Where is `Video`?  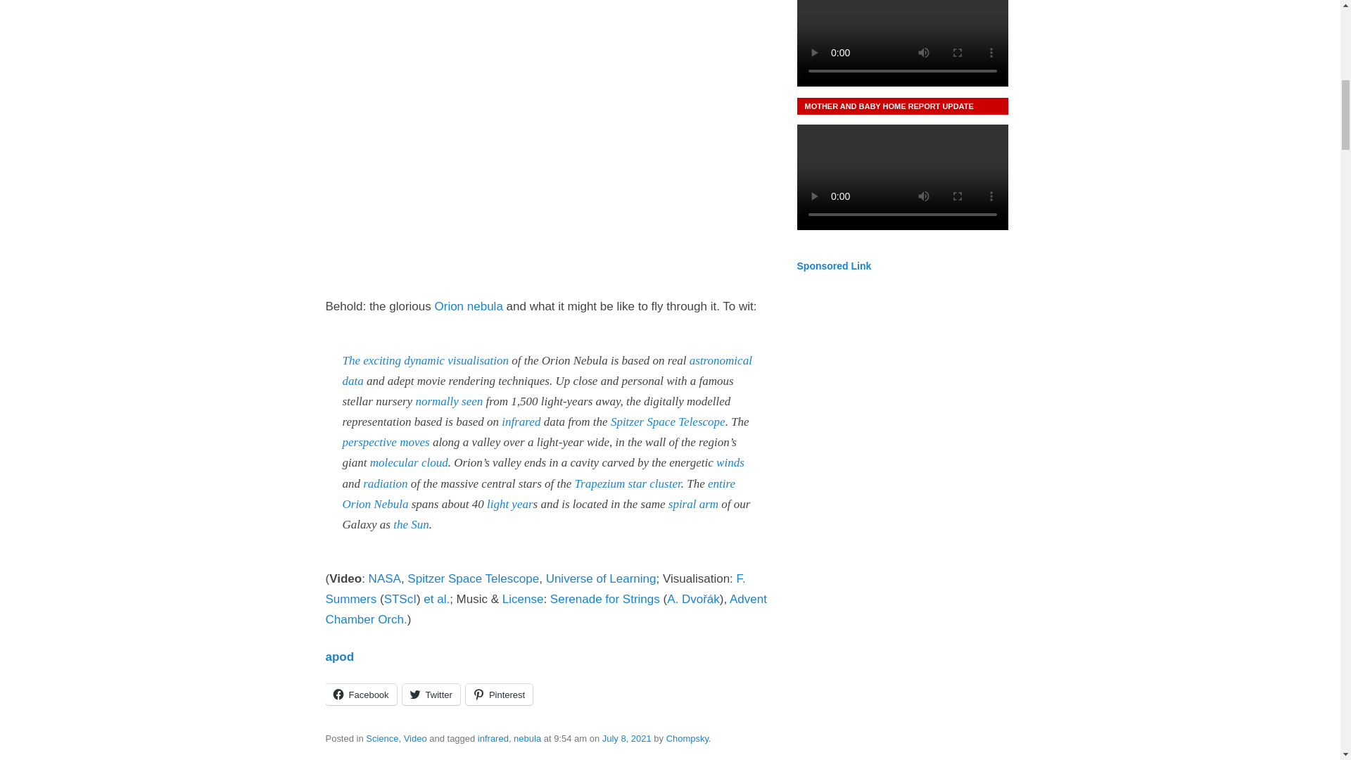 Video is located at coordinates (415, 739).